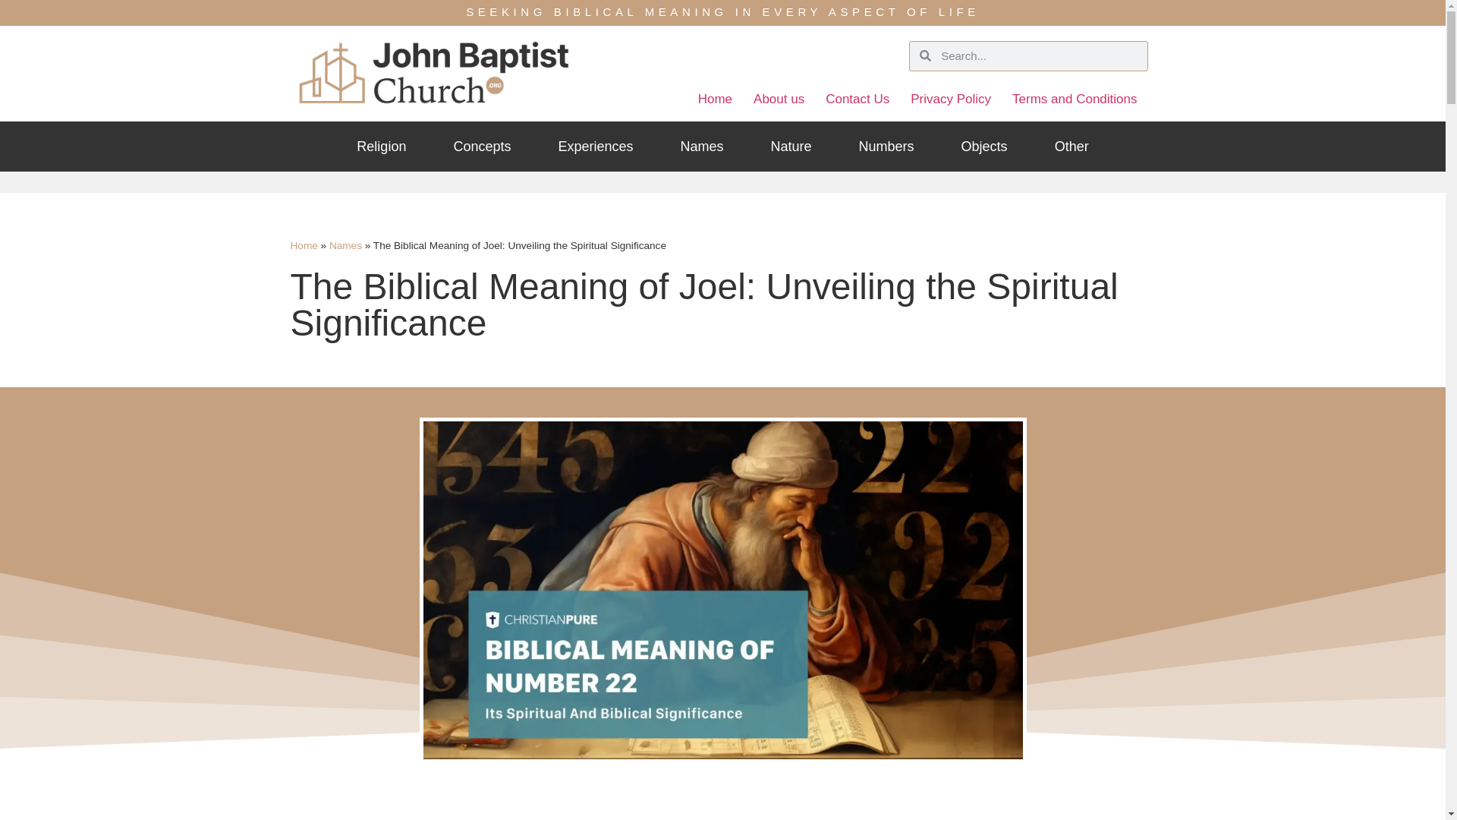 The width and height of the screenshot is (1457, 820). Describe the element at coordinates (482, 146) in the screenshot. I see `Concepts` at that location.